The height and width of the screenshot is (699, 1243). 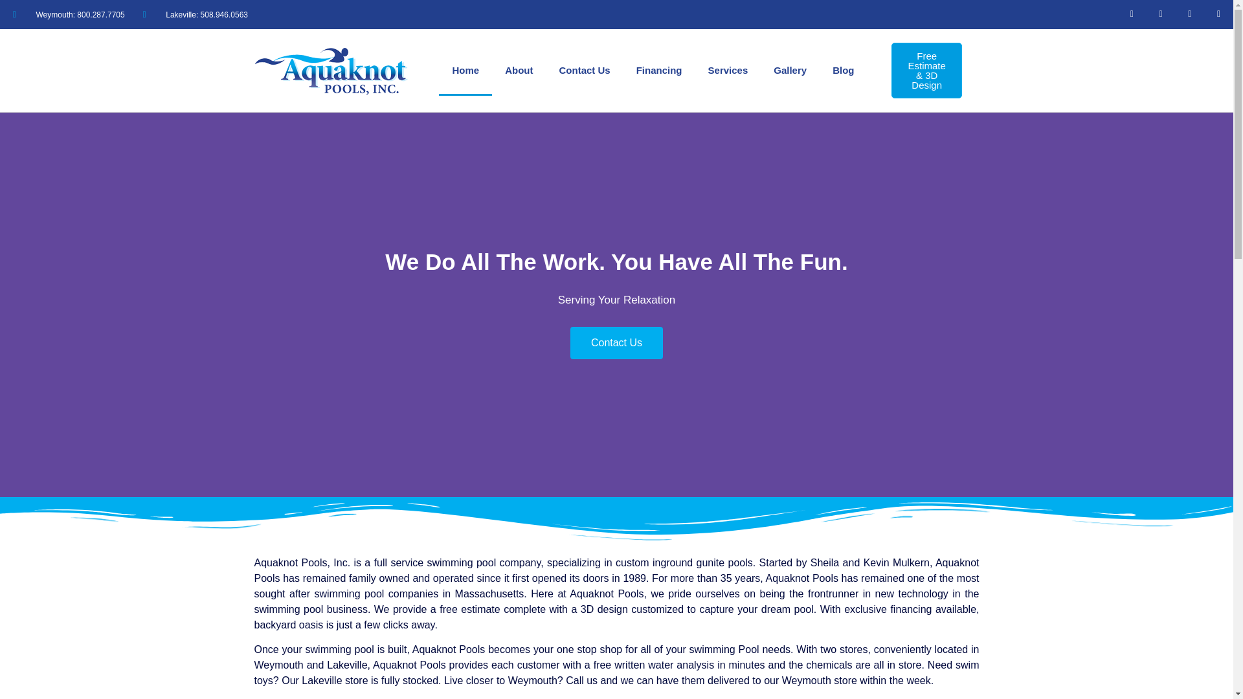 I want to click on About, so click(x=519, y=70).